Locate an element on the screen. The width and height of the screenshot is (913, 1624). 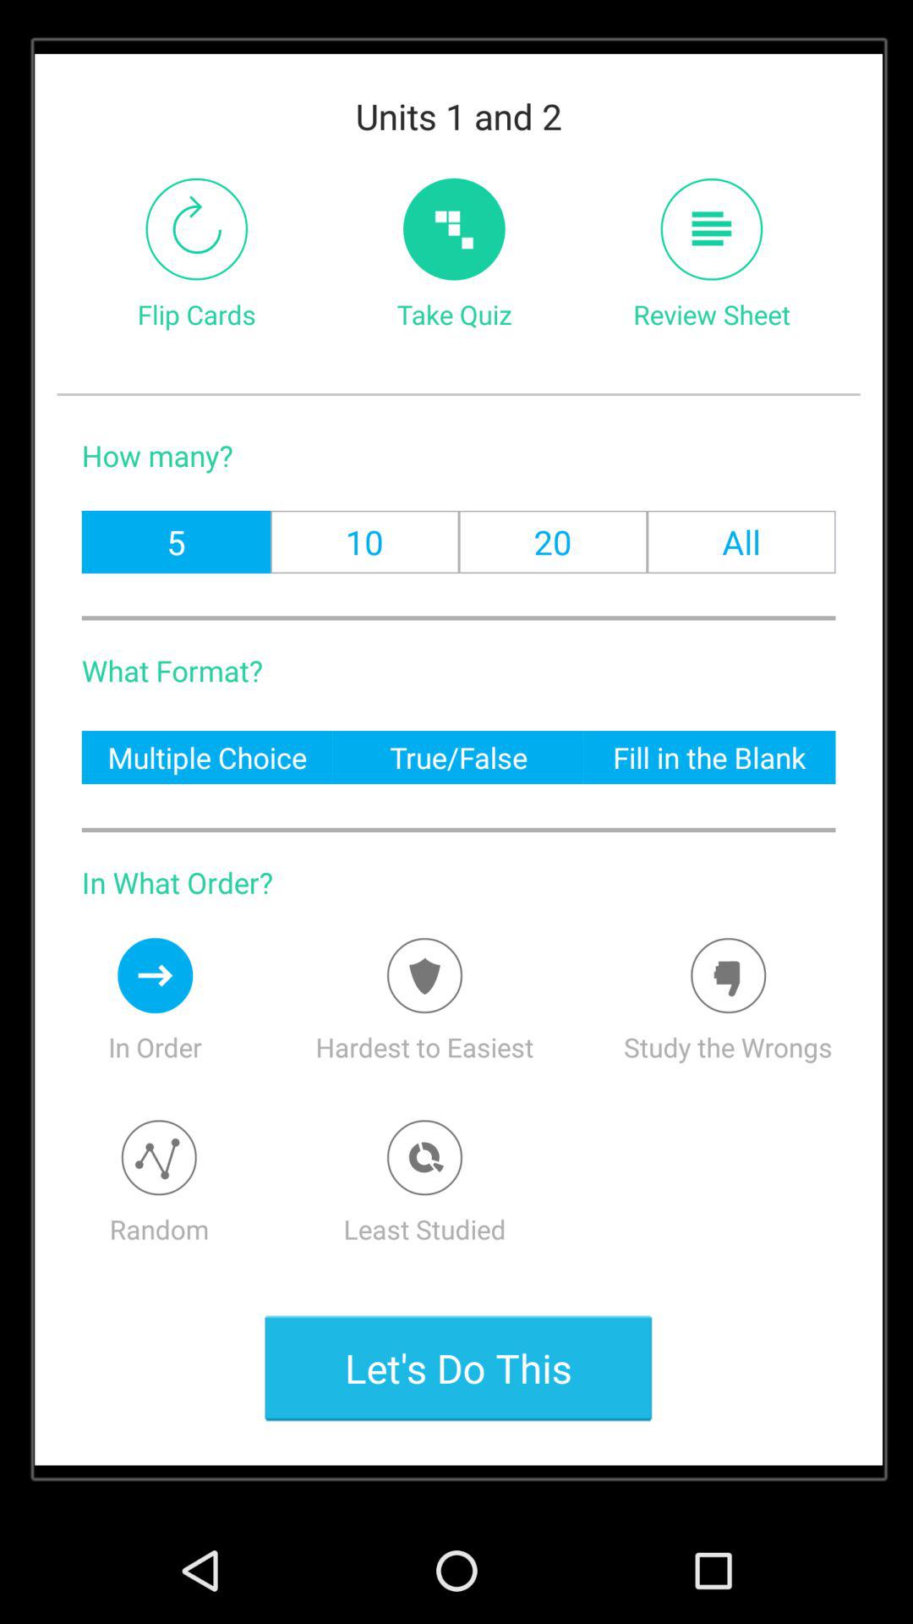
hardest to easiest questions is located at coordinates (424, 975).